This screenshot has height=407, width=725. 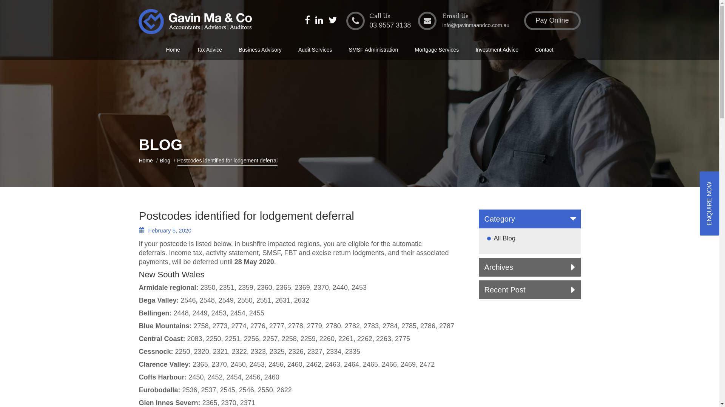 I want to click on Call Us
03 9557 3138, so click(x=378, y=21).